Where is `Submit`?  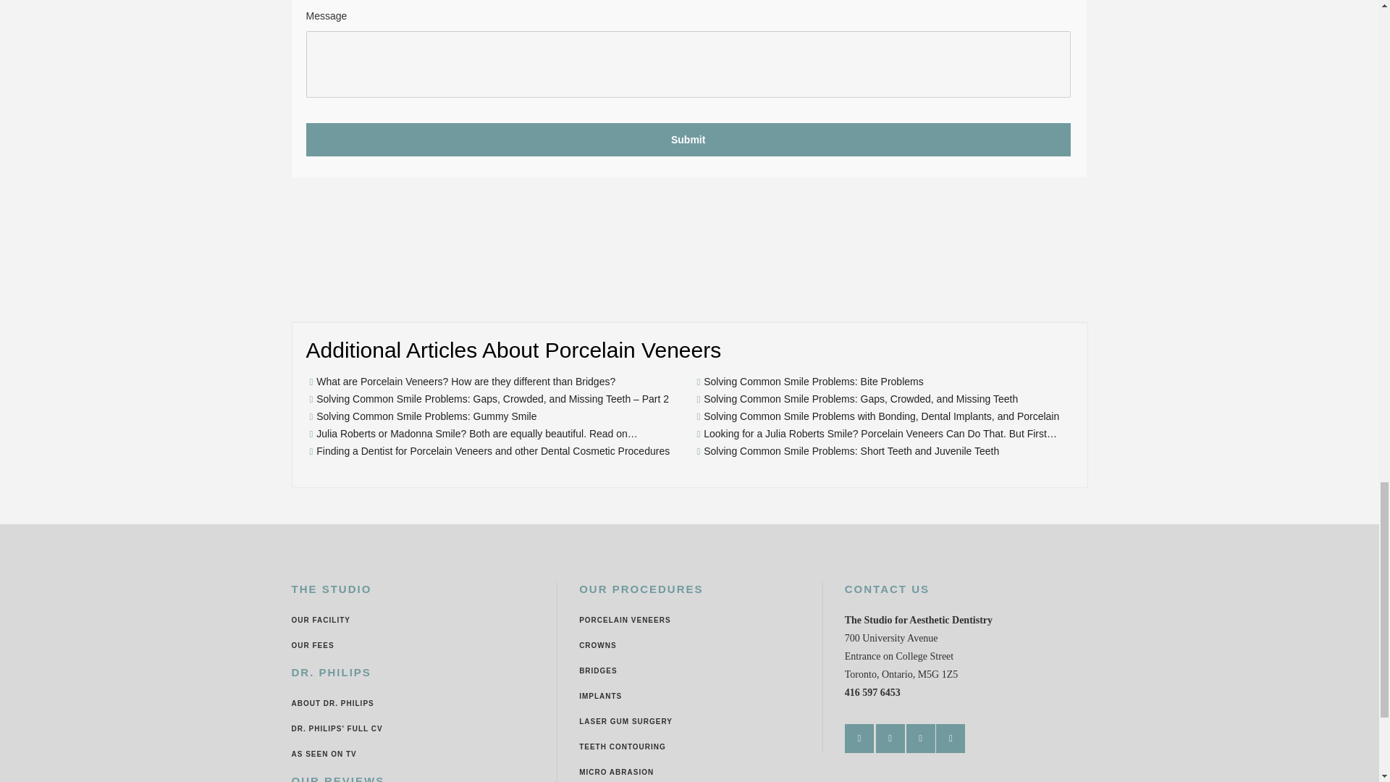 Submit is located at coordinates (688, 139).